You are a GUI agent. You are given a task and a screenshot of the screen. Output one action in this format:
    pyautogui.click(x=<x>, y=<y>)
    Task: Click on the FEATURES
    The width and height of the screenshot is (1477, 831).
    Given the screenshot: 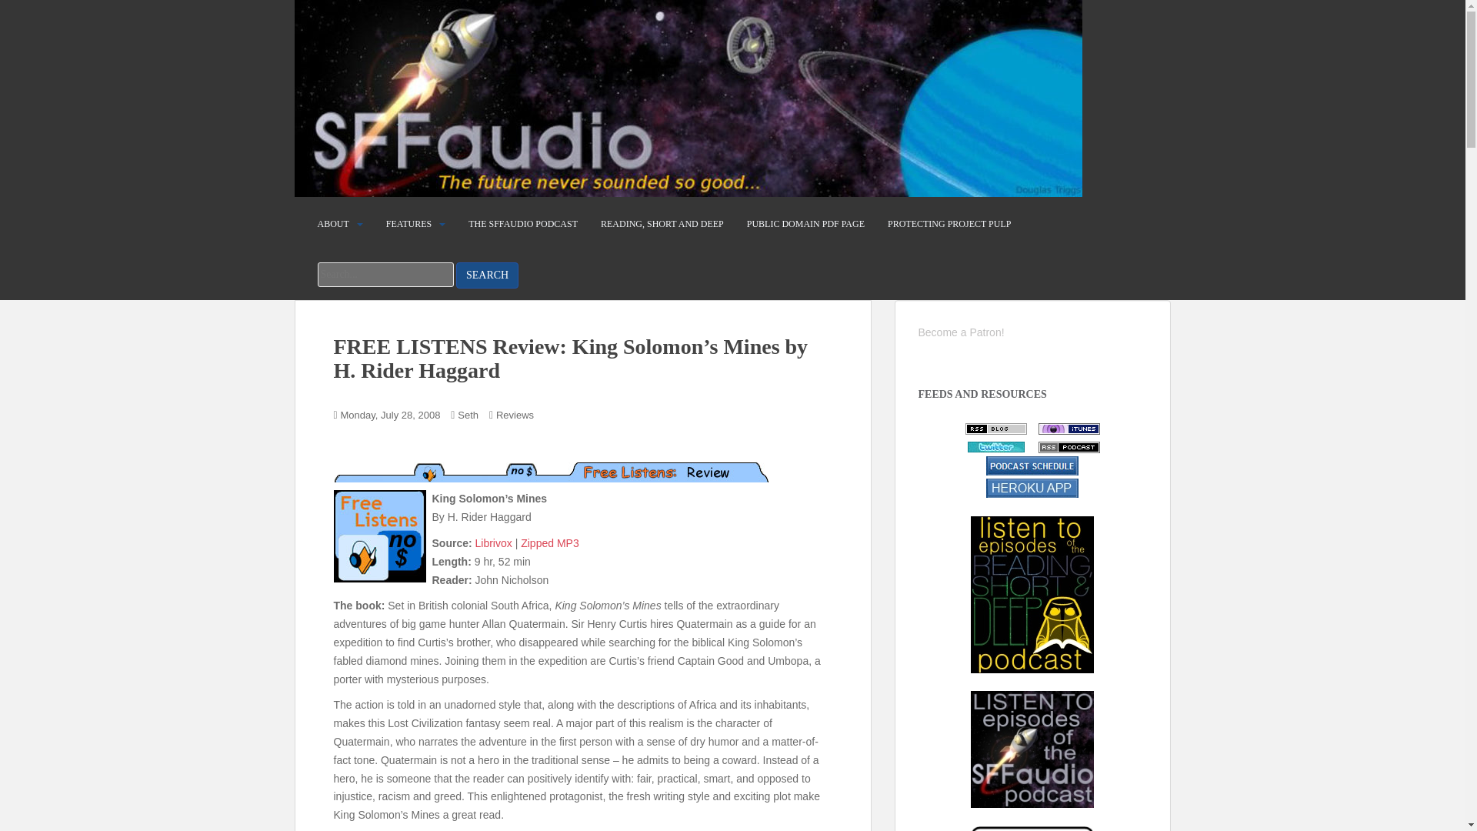 What is the action you would take?
    pyautogui.click(x=408, y=224)
    